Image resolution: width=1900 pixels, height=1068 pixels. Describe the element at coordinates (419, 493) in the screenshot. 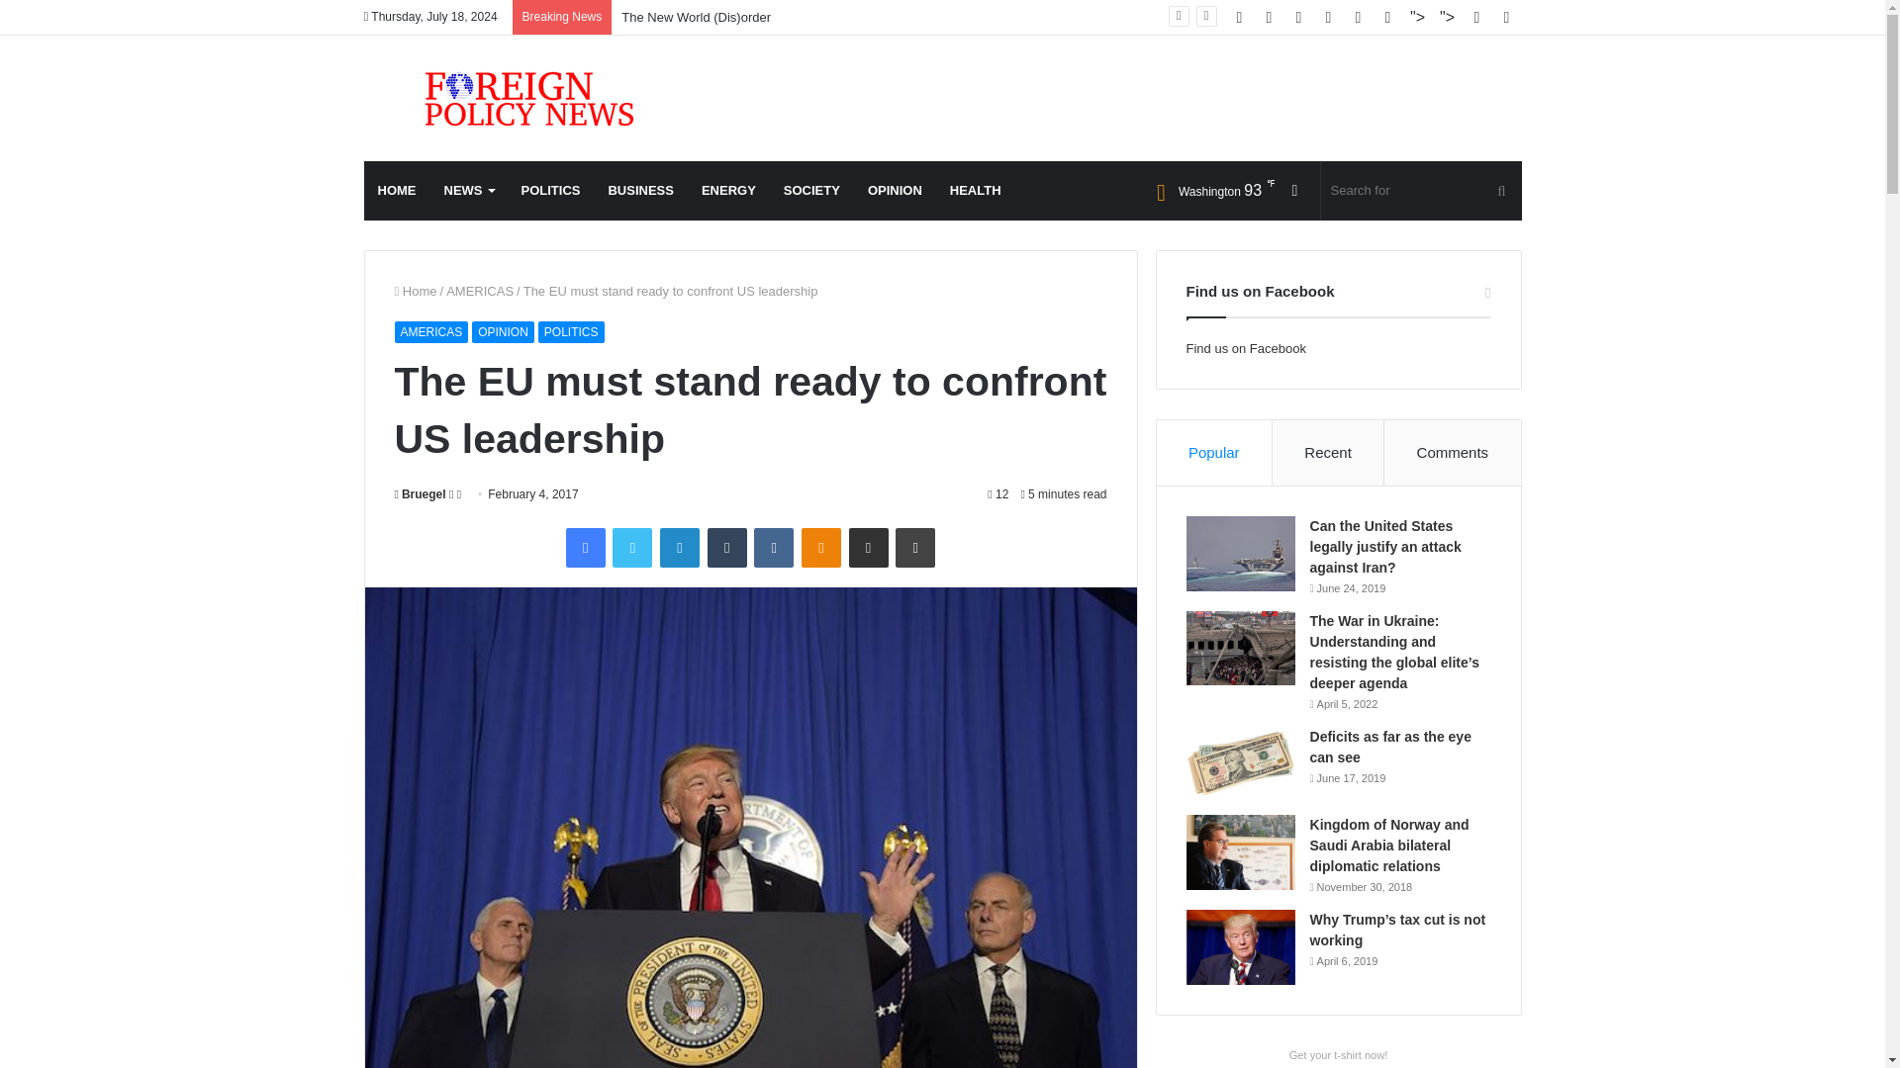

I see `Bruegel` at that location.